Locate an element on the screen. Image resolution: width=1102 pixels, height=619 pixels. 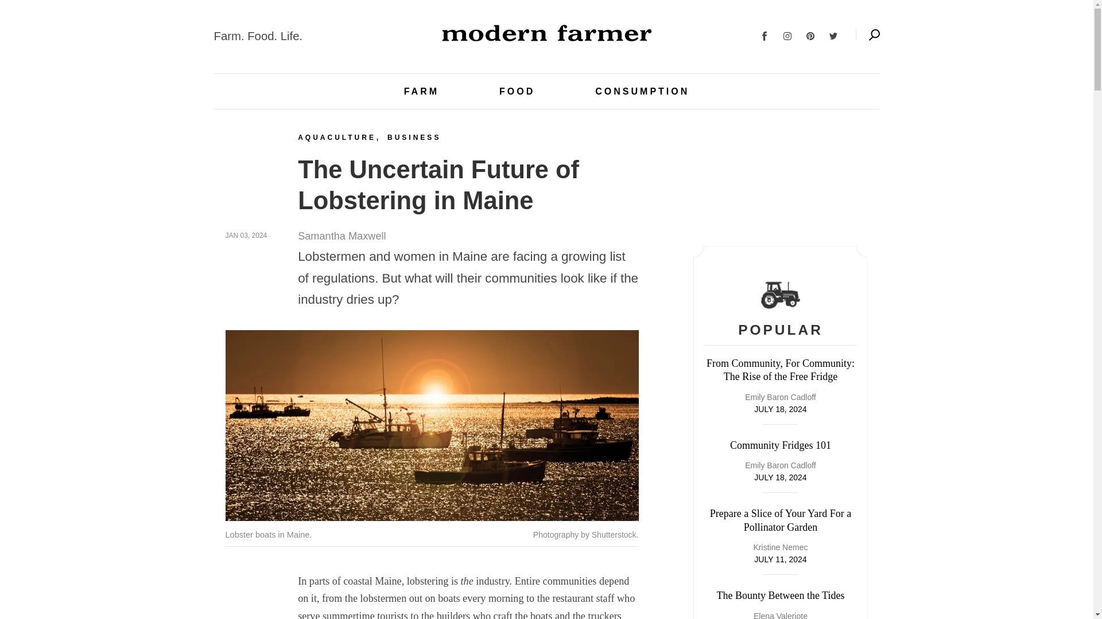
FARM is located at coordinates (421, 91).